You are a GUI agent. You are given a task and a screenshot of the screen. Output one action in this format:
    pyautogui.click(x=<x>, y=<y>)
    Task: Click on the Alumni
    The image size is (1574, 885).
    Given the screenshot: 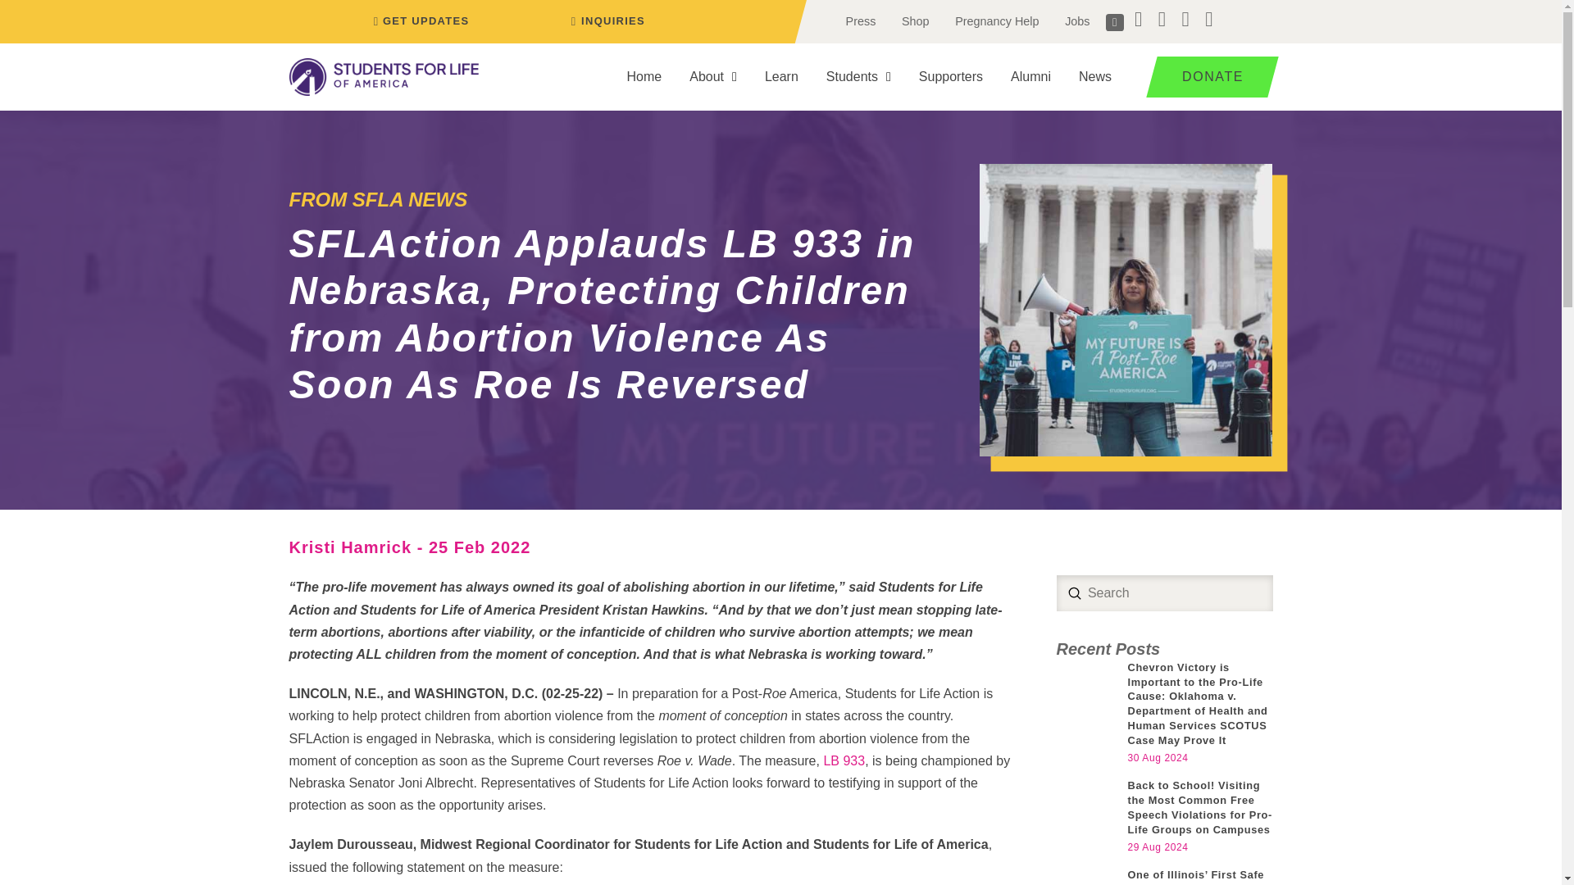 What is the action you would take?
    pyautogui.click(x=1030, y=77)
    